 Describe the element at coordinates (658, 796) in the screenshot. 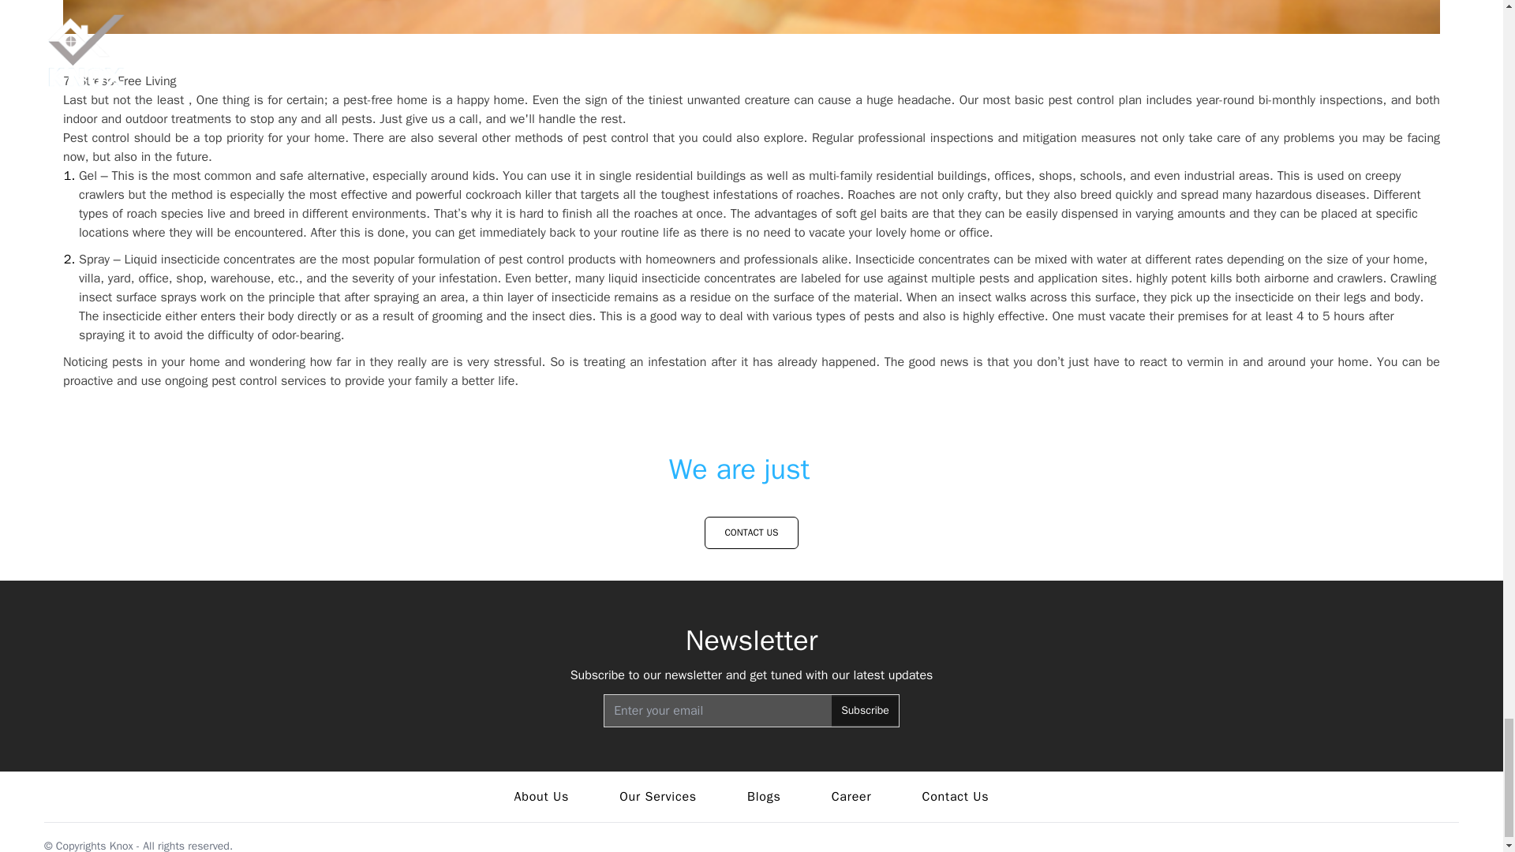

I see `Our Services` at that location.